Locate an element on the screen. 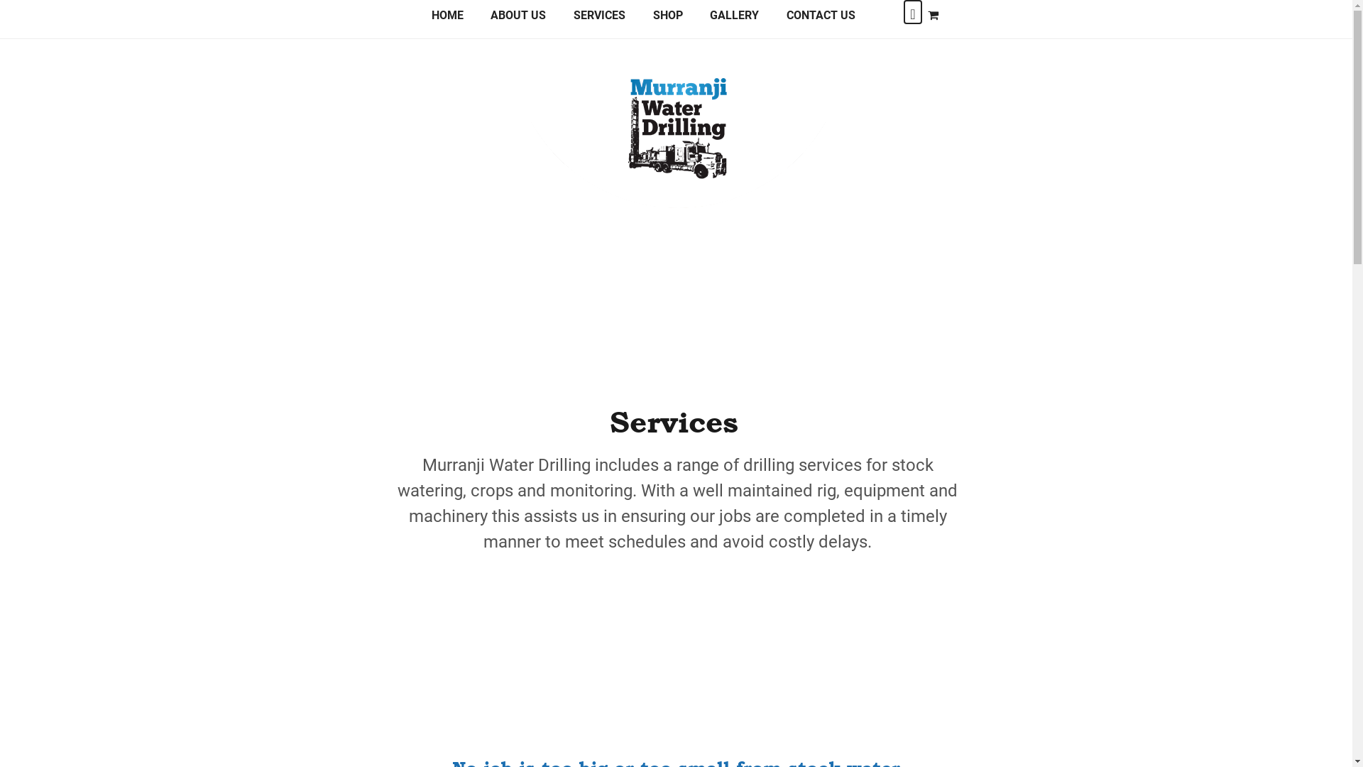  SHOP is located at coordinates (667, 21).